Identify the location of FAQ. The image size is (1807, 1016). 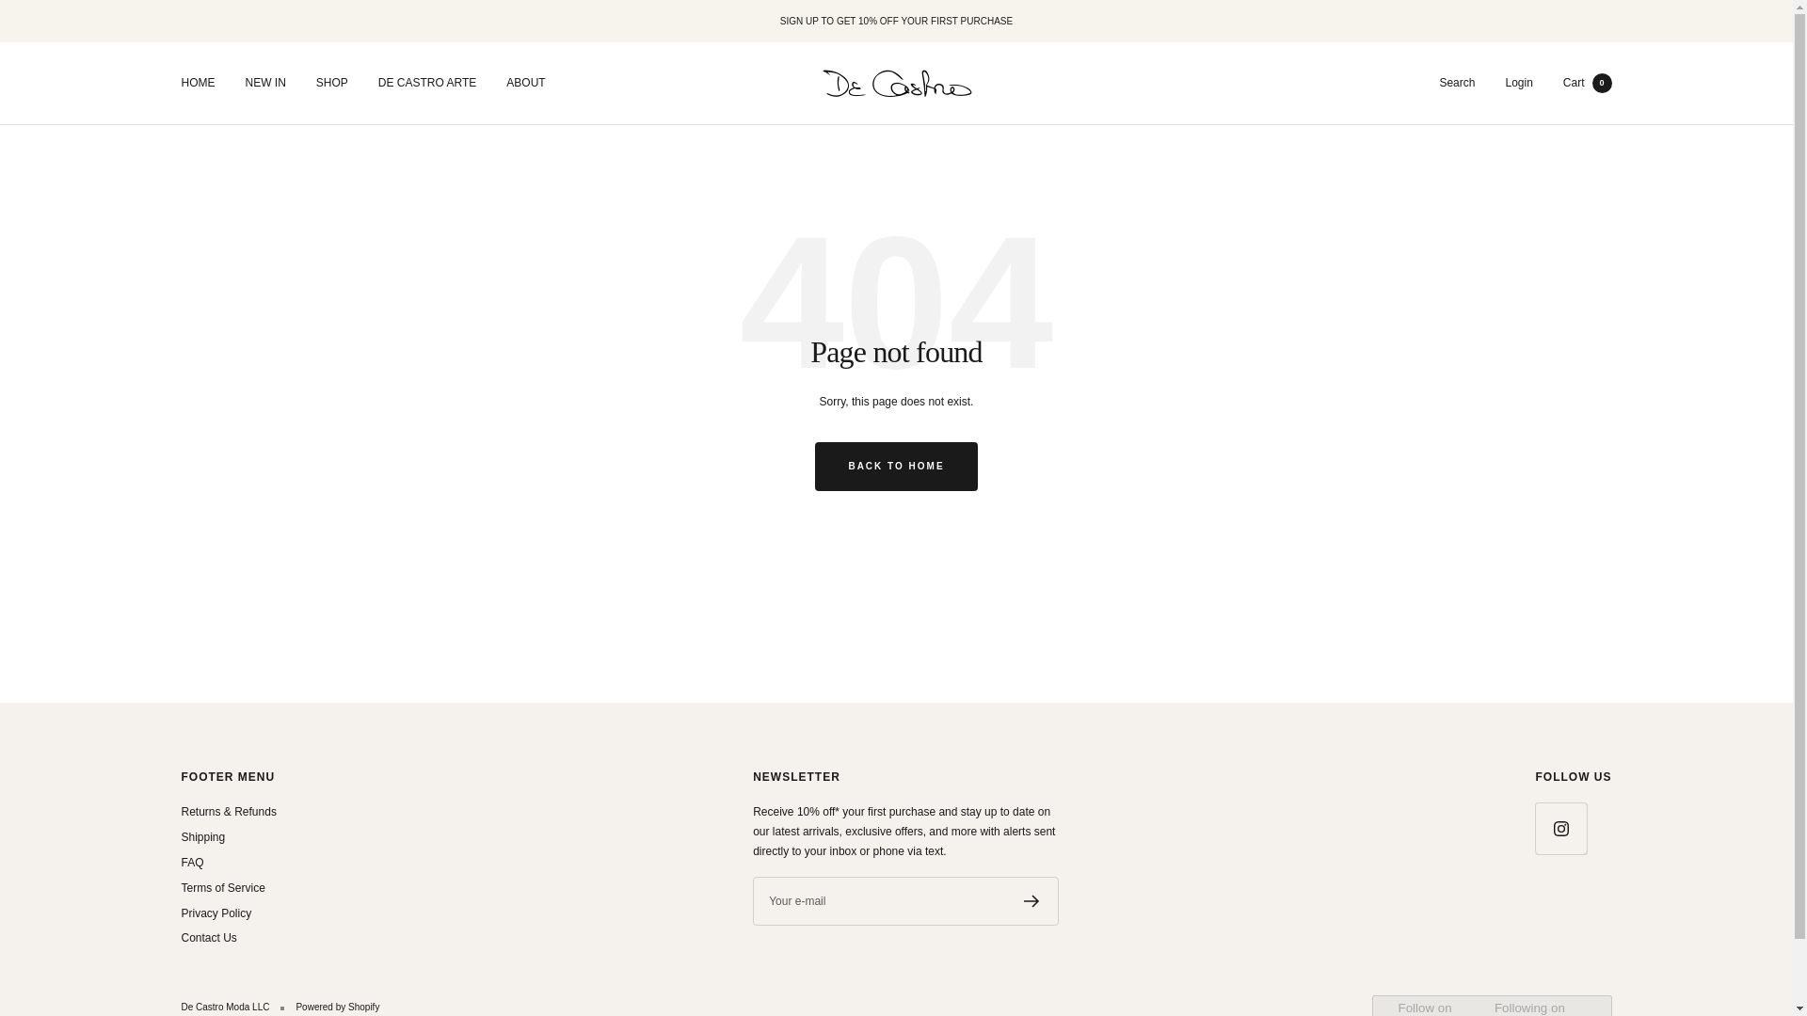
(192, 863).